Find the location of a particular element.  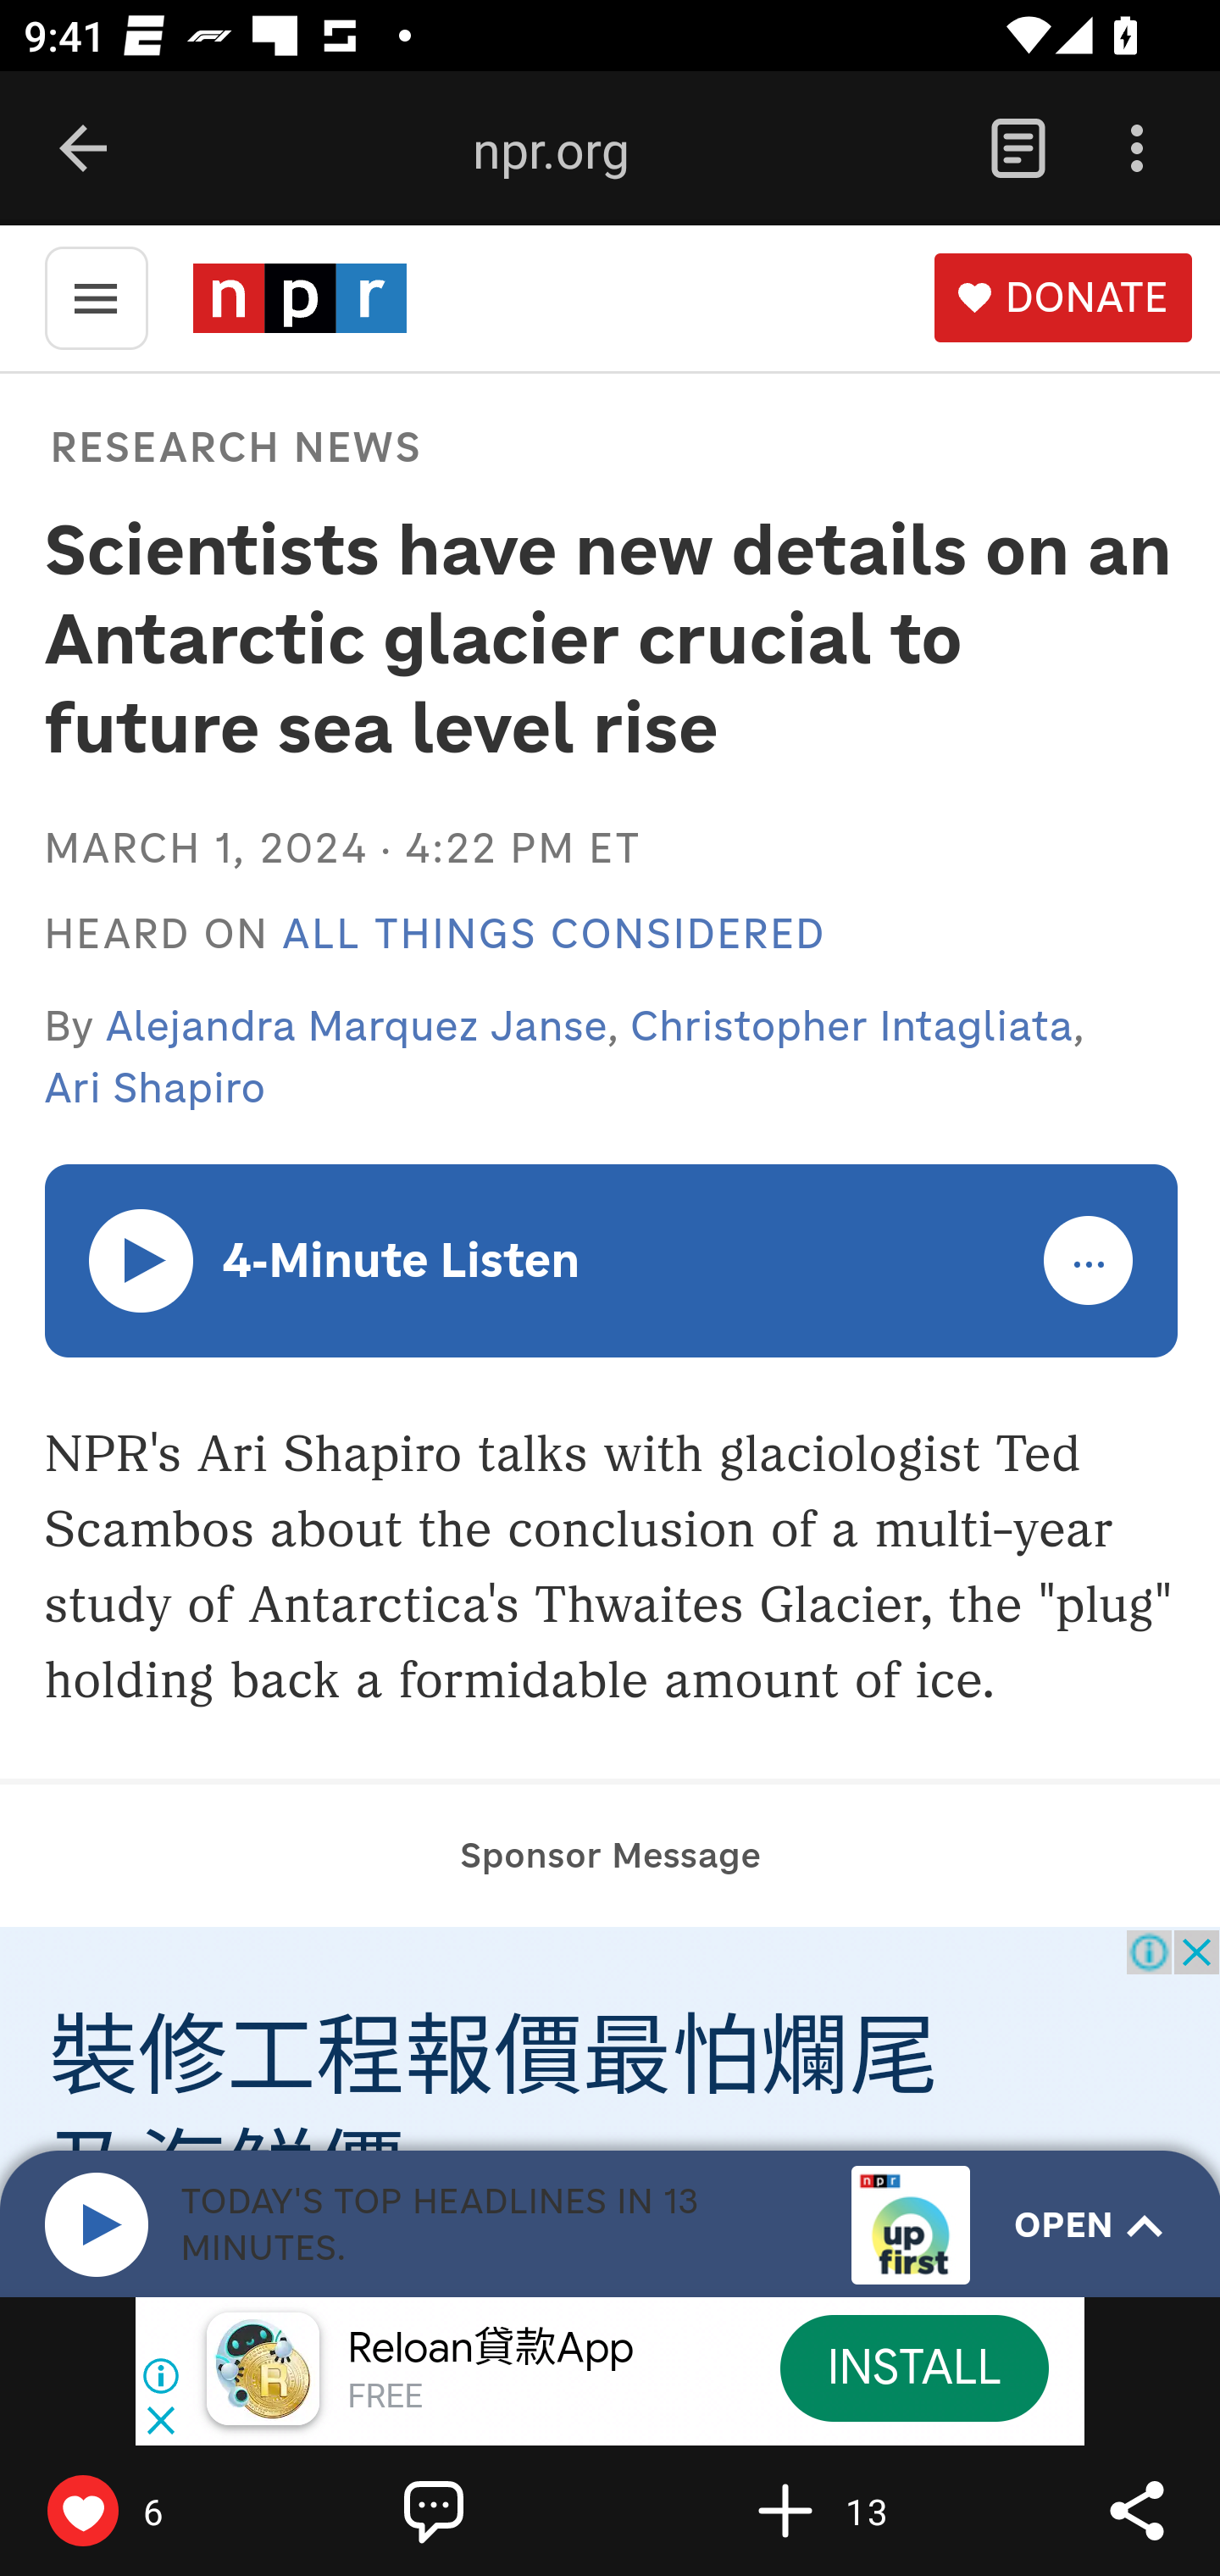

Toggle more options is located at coordinates (1090, 1262).